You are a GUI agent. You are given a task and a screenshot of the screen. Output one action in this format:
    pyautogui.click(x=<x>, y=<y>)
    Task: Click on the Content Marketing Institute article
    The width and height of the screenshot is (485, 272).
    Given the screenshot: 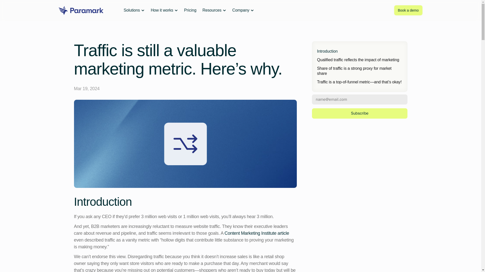 What is the action you would take?
    pyautogui.click(x=257, y=233)
    